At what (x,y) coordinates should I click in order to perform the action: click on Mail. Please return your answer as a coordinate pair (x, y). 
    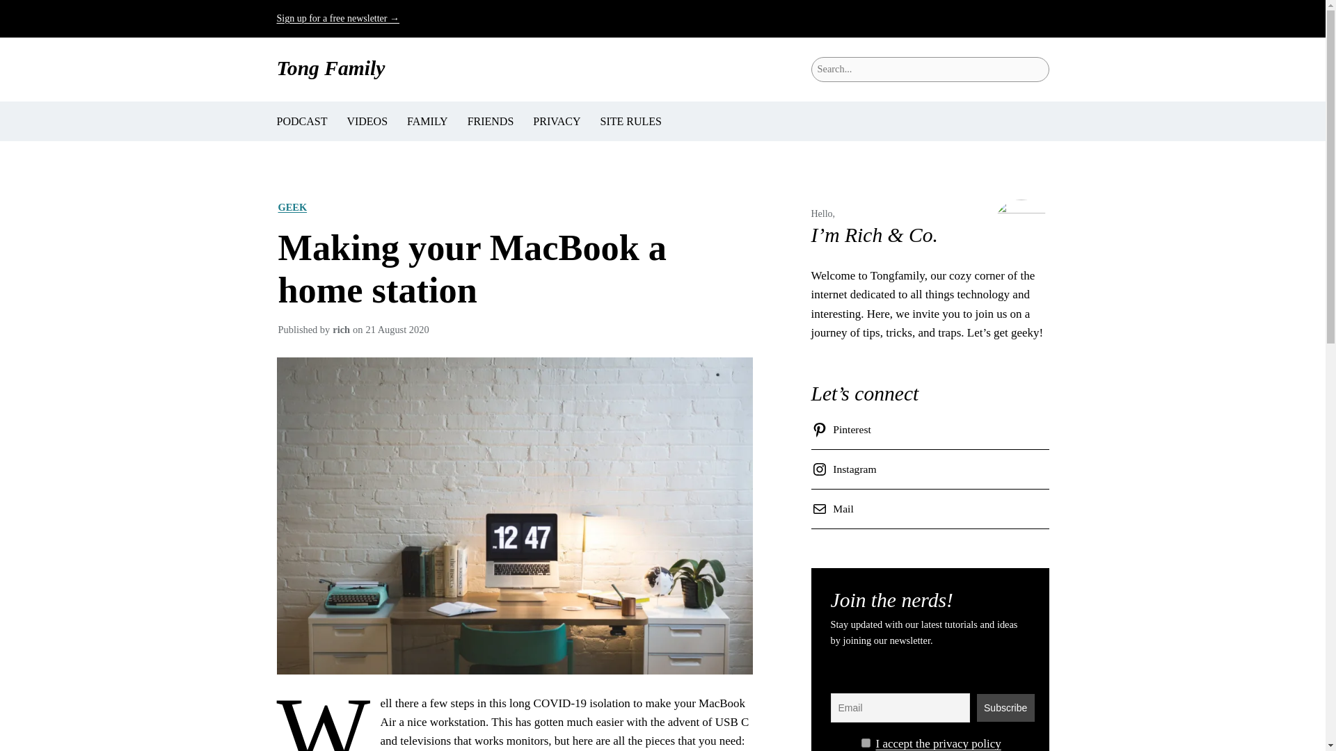
    Looking at the image, I should click on (835, 509).